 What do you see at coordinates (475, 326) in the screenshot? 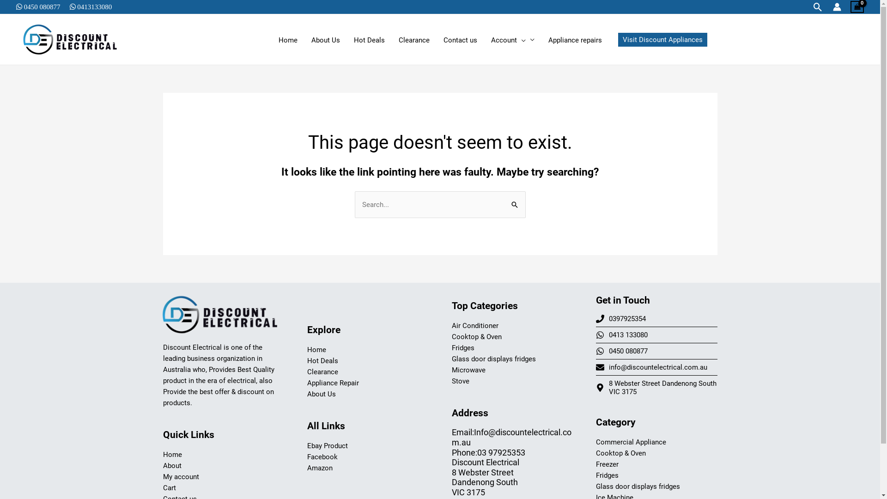
I see `Air Conditioner` at bounding box center [475, 326].